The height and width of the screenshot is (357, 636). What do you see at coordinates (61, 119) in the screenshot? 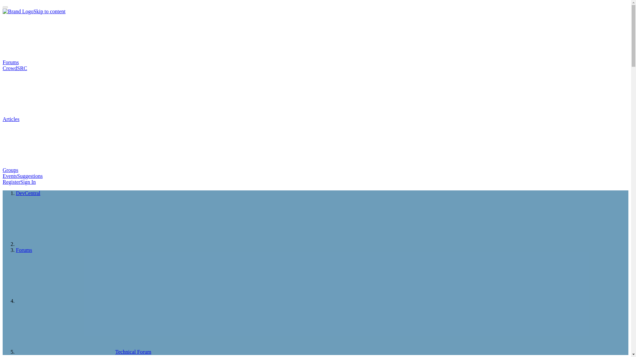
I see `Articles` at bounding box center [61, 119].